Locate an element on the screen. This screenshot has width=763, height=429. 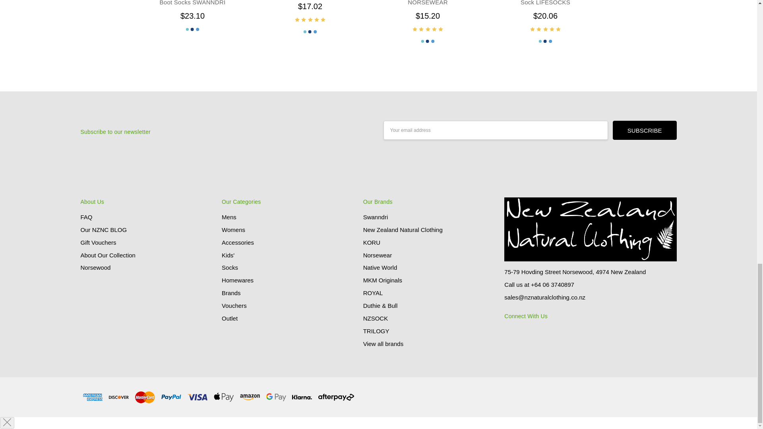
Subscribe is located at coordinates (645, 130).